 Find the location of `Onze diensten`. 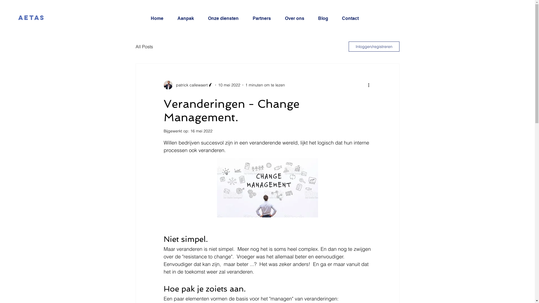

Onze diensten is located at coordinates (226, 19).